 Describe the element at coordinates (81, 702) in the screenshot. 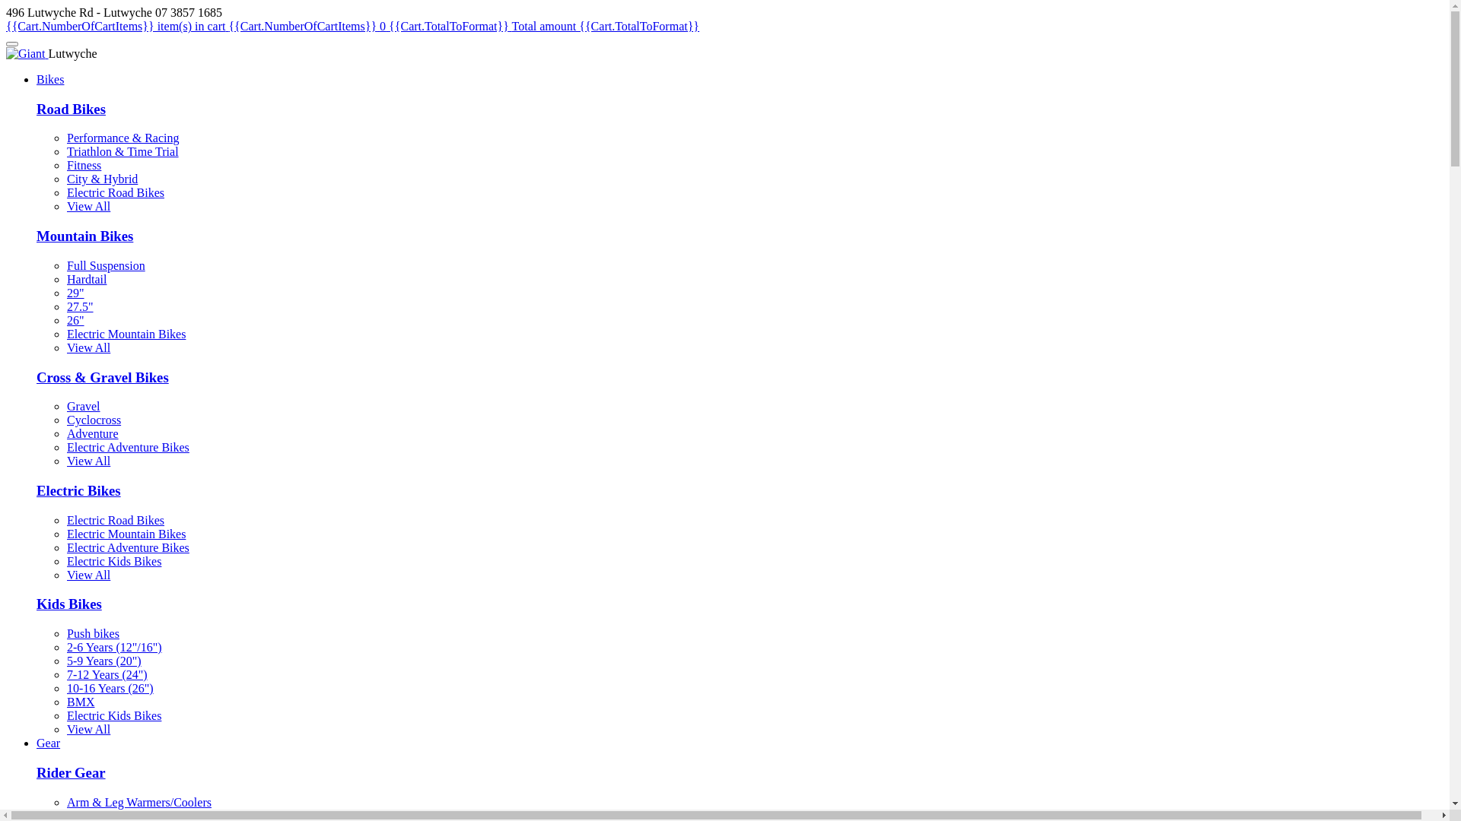

I see `BMX` at that location.